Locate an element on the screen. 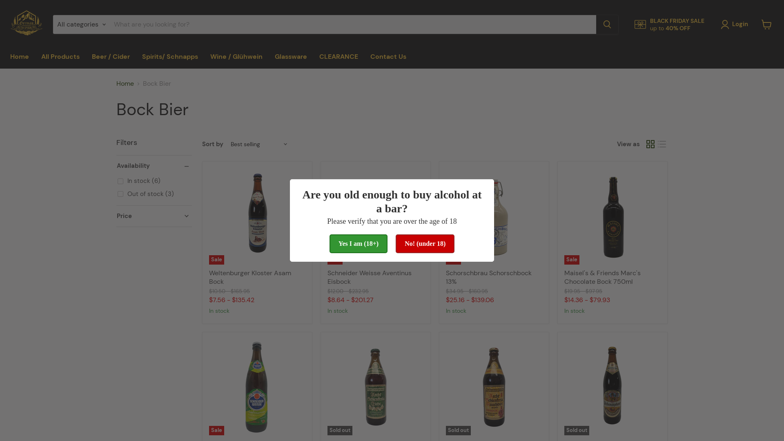  Home is located at coordinates (20, 57).